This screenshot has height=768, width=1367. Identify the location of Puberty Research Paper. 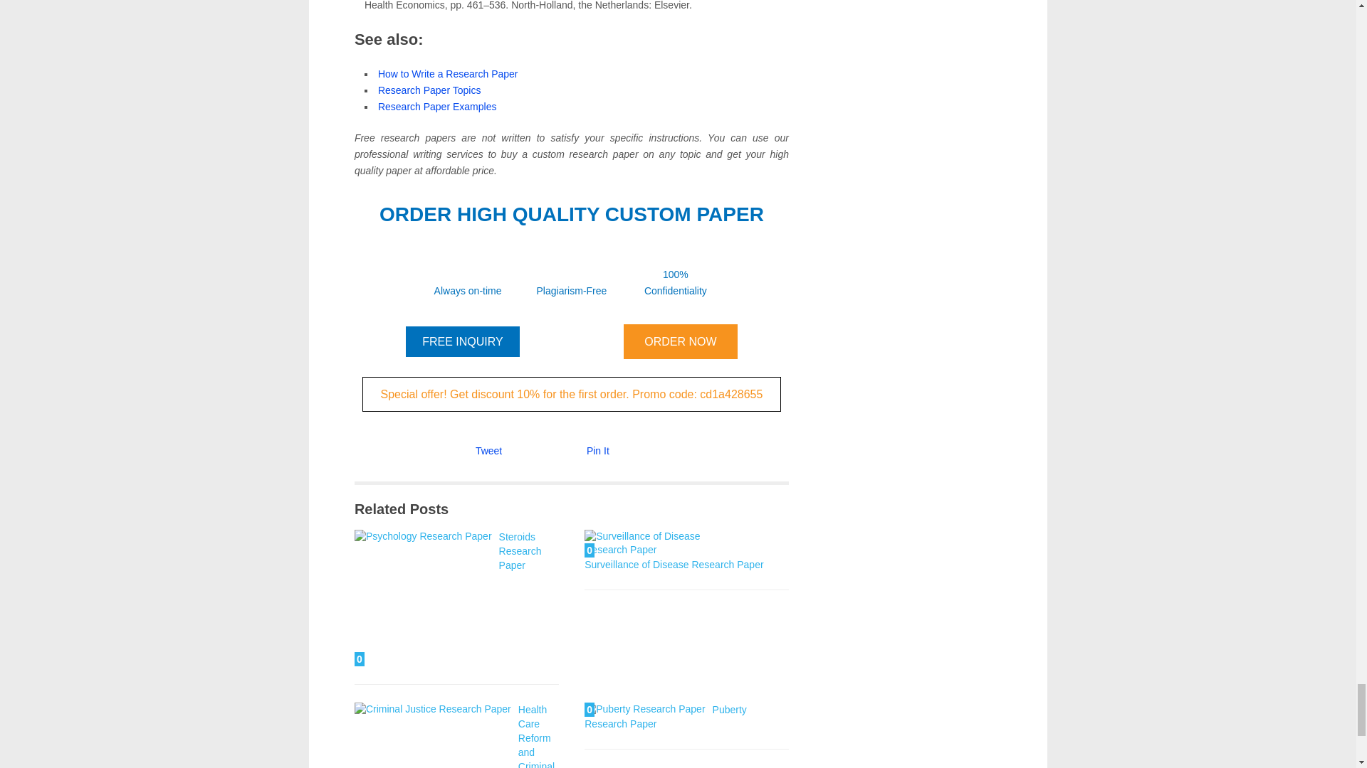
(665, 717).